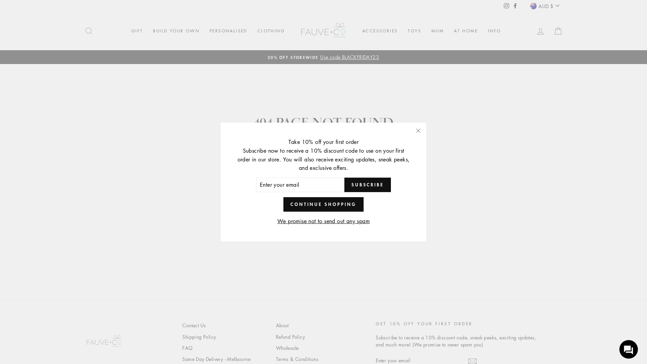  Describe the element at coordinates (194, 326) in the screenshot. I see `Contact Us` at that location.